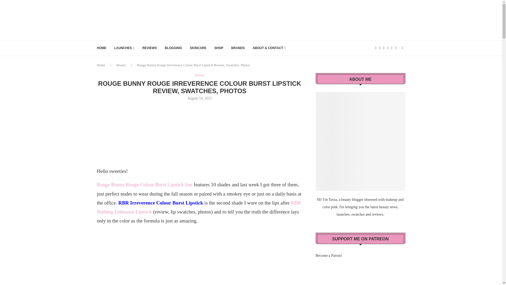 The height and width of the screenshot is (285, 506). Describe the element at coordinates (198, 48) in the screenshot. I see `SKINCARE` at that location.